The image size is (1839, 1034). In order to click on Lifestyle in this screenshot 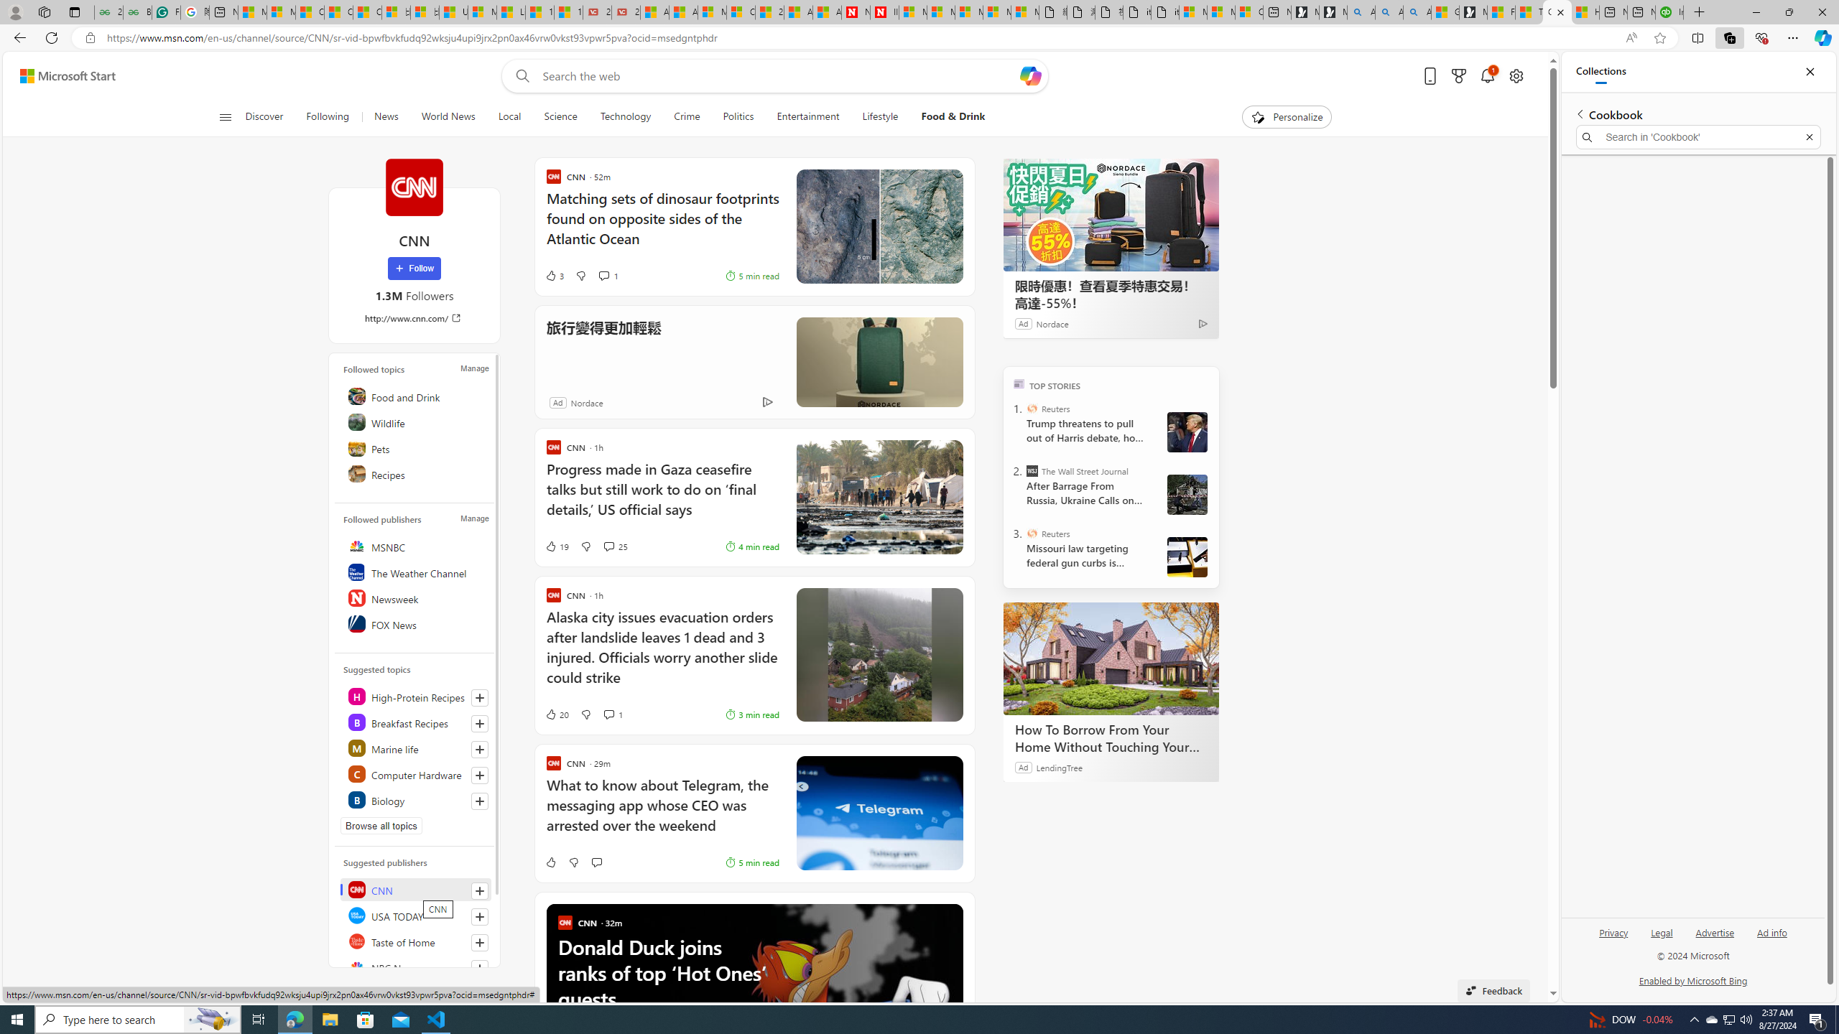, I will do `click(881, 117)`.